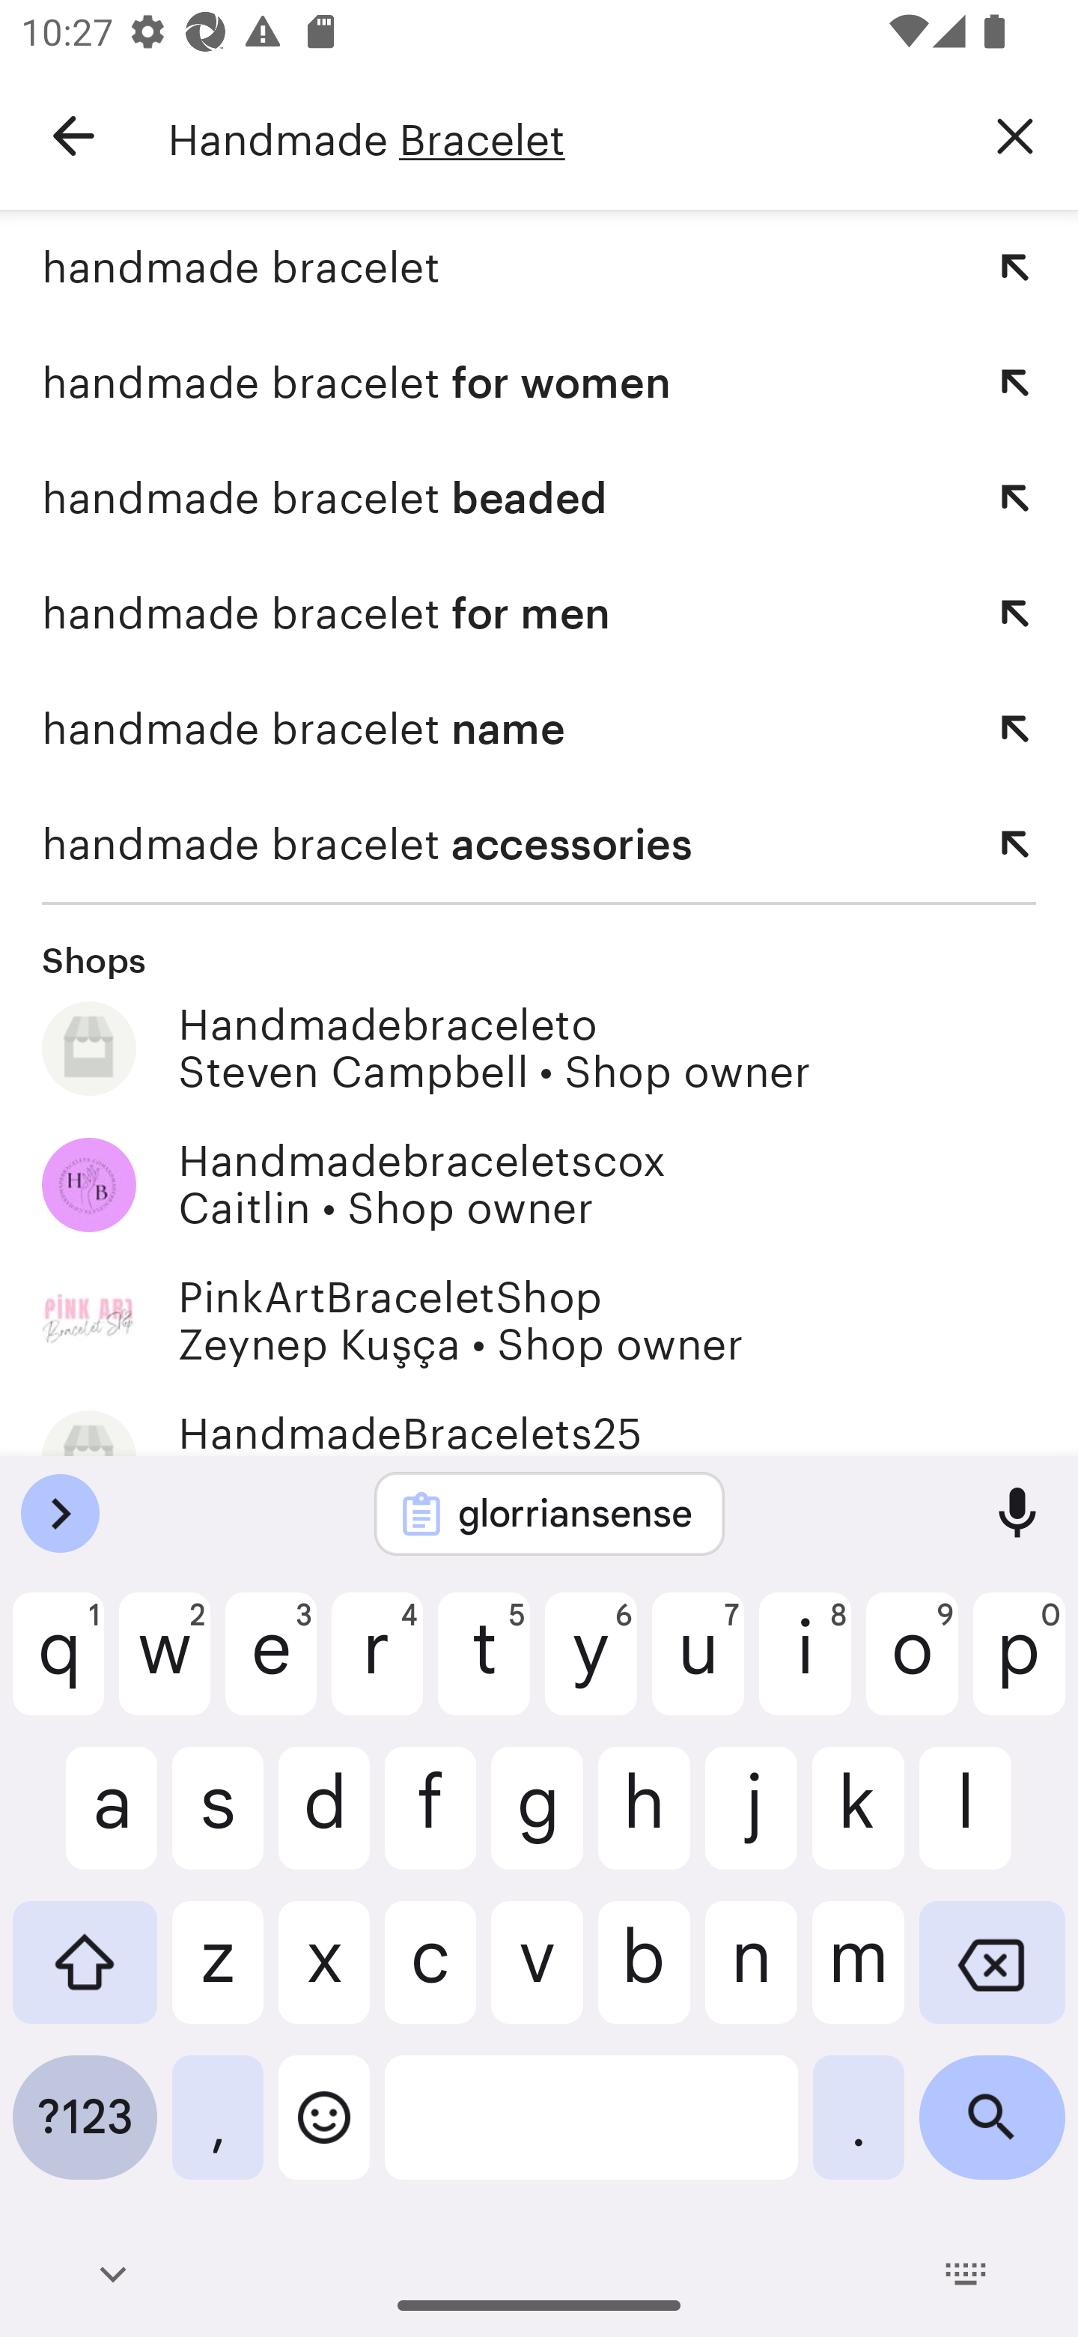 The width and height of the screenshot is (1078, 2337). What do you see at coordinates (560, 136) in the screenshot?
I see `Handmade Bracelet` at bounding box center [560, 136].